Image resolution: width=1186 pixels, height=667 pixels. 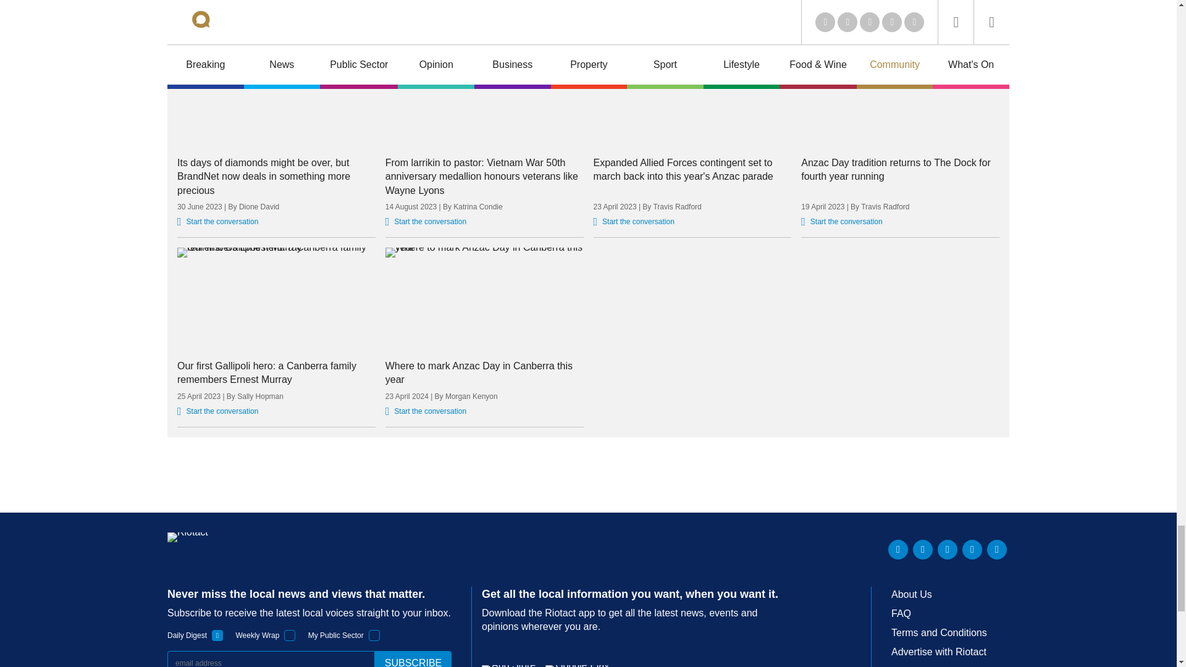 I want to click on Instagram, so click(x=997, y=550).